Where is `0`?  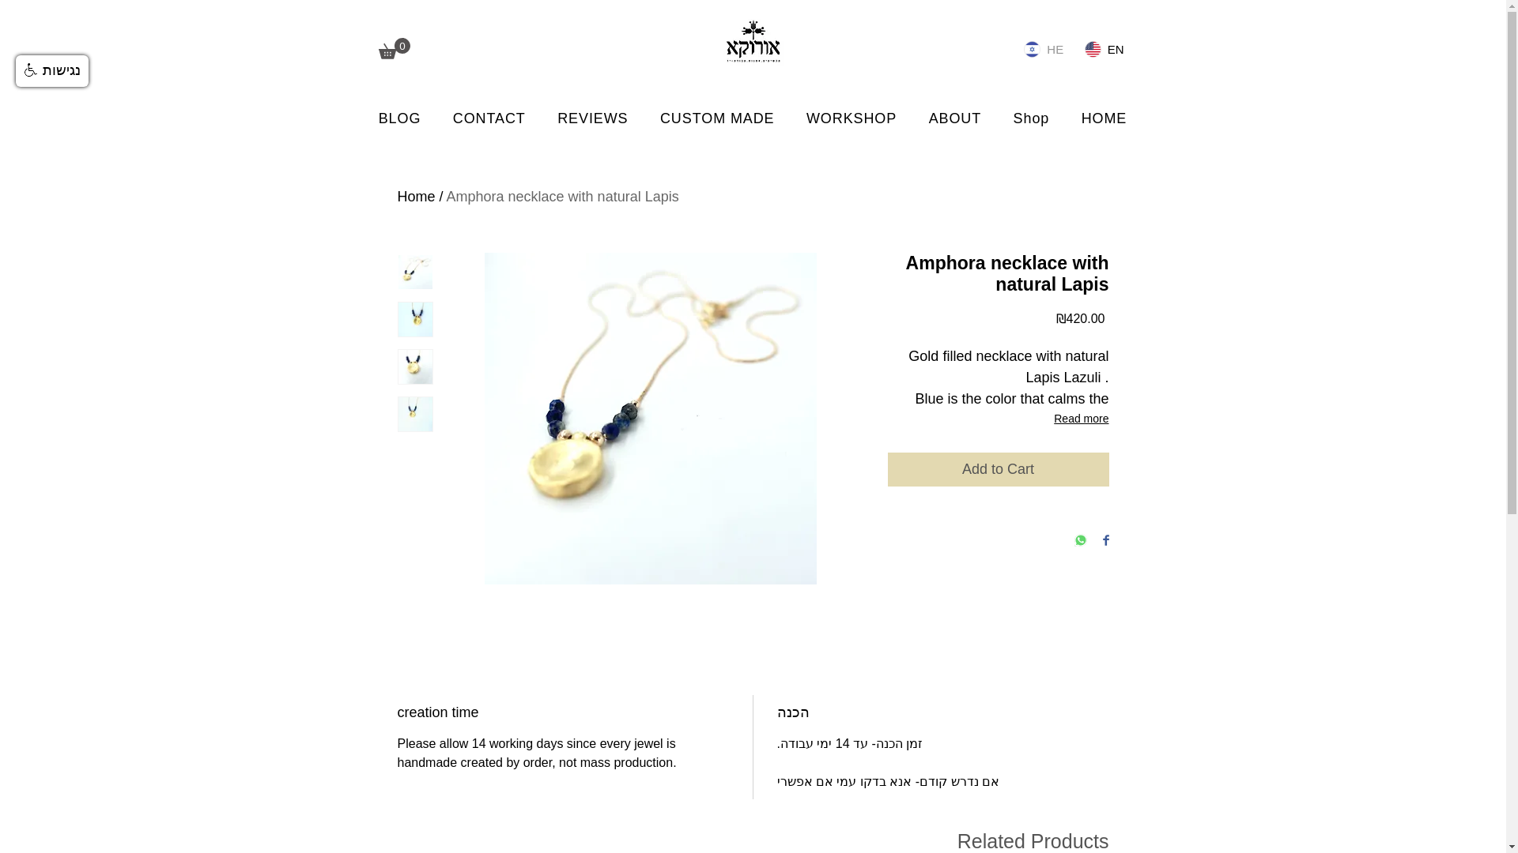
0 is located at coordinates (394, 47).